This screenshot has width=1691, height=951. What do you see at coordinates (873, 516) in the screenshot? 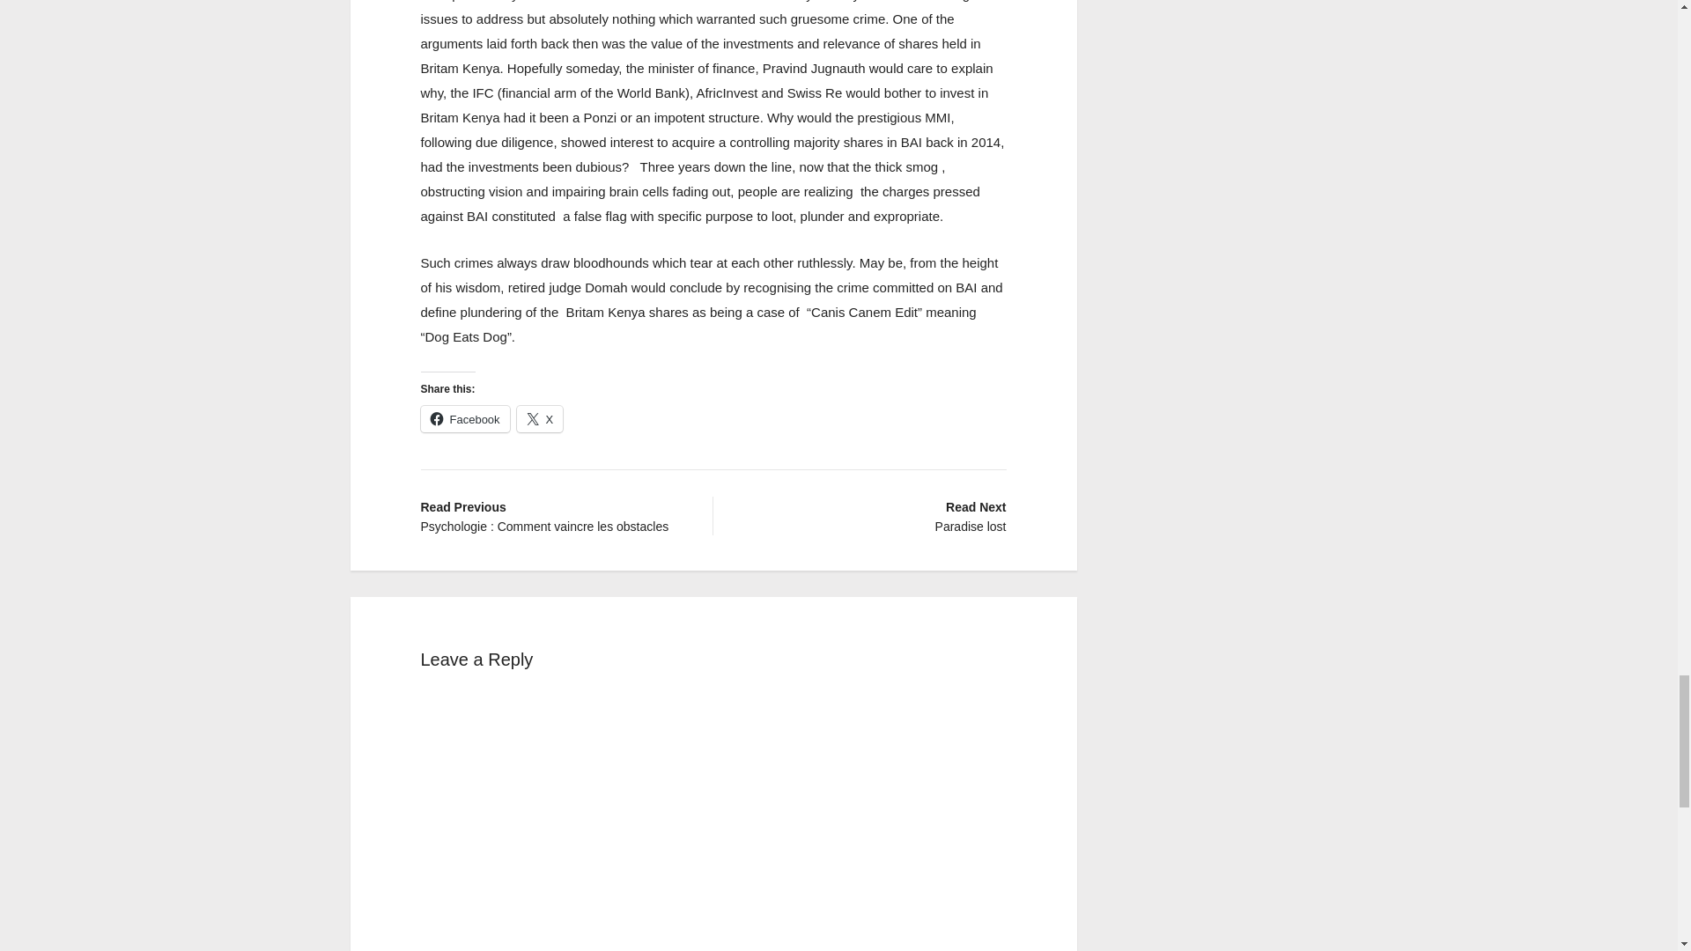
I see `Comment Form` at bounding box center [873, 516].